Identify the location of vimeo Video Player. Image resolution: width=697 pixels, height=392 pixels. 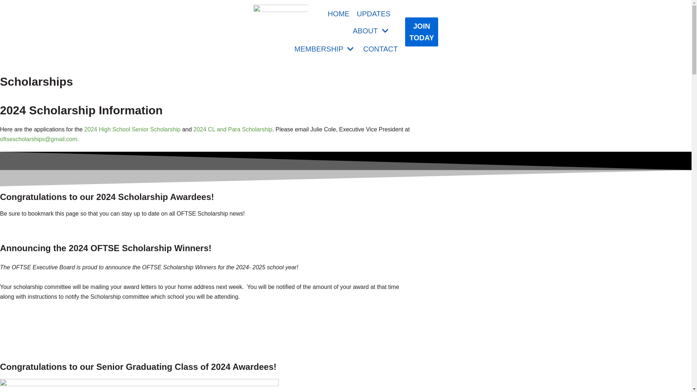
(54, 329).